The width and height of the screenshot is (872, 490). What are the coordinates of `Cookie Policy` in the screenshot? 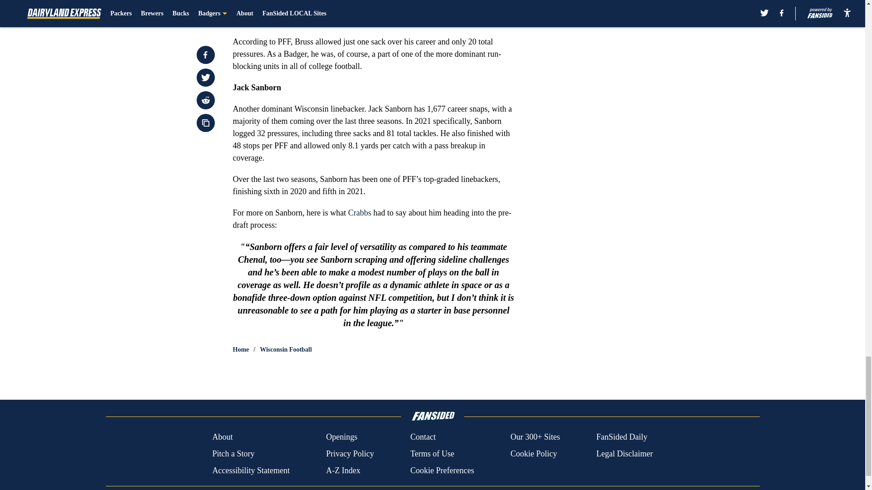 It's located at (533, 454).